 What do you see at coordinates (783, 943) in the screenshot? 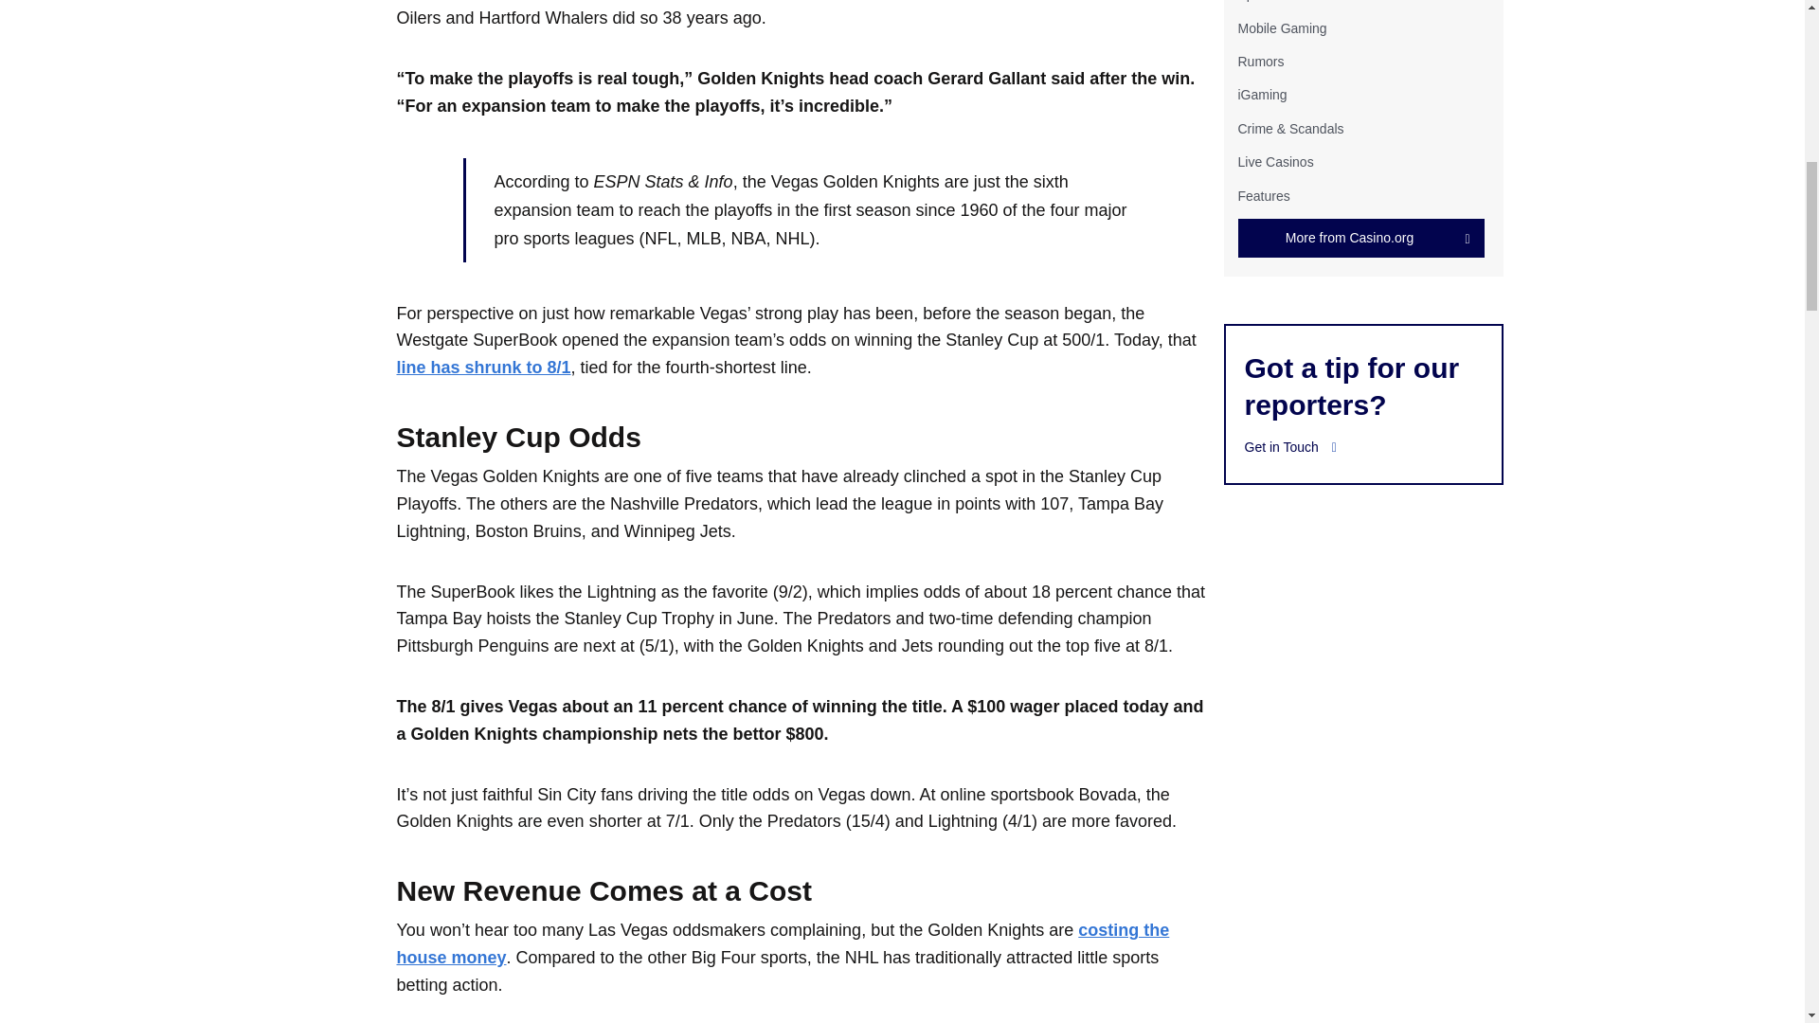
I see `costing the house money` at bounding box center [783, 943].